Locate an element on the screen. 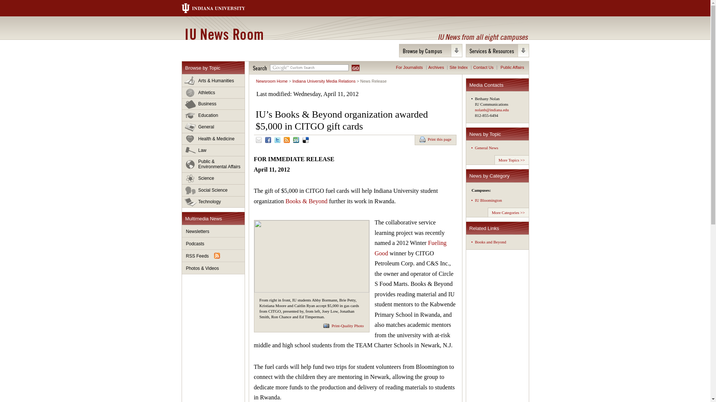 This screenshot has width=716, height=402. Science is located at coordinates (213, 179).